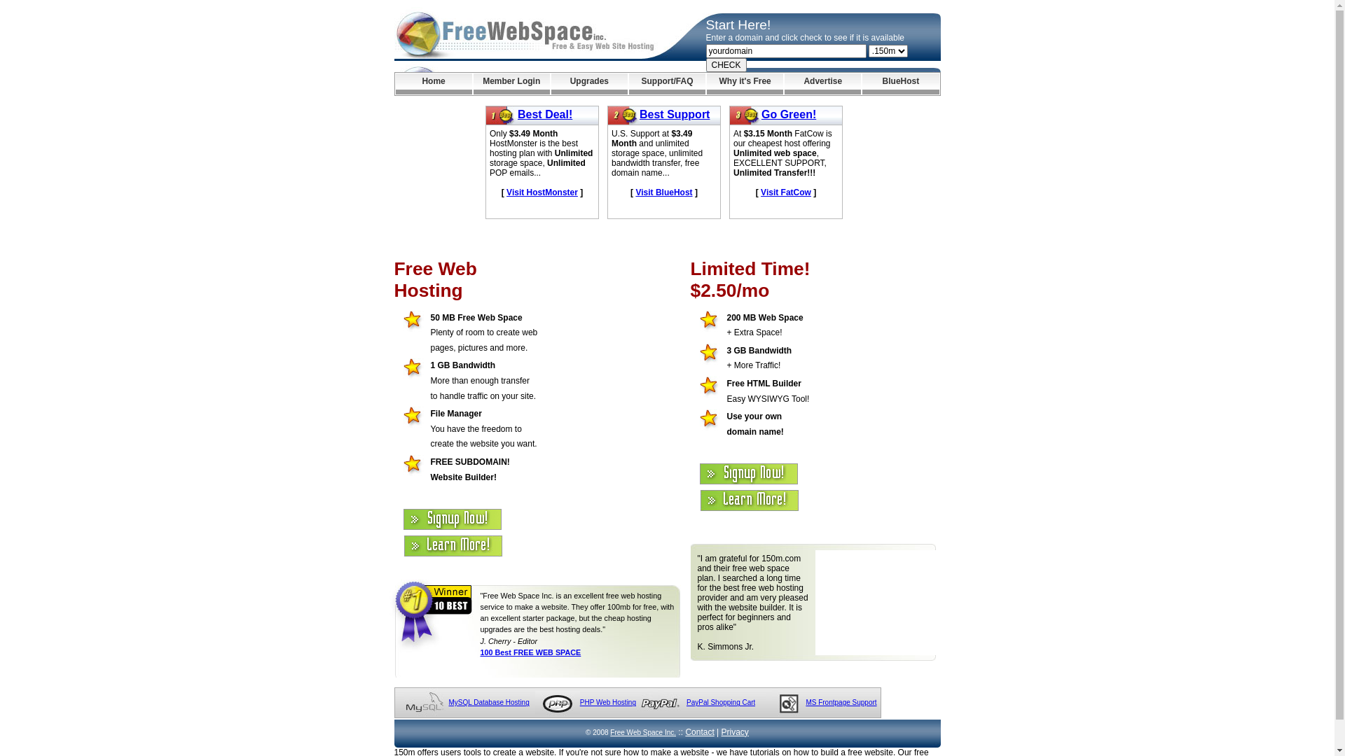 The height and width of the screenshot is (756, 1345). I want to click on Free Web Space Inc., so click(643, 732).